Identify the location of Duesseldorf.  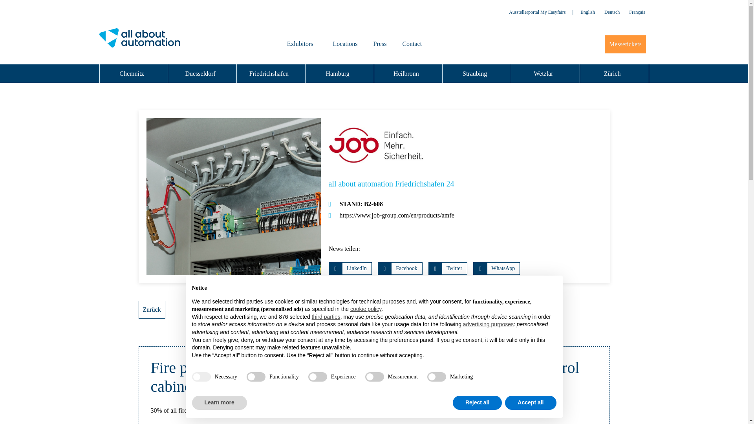
(202, 73).